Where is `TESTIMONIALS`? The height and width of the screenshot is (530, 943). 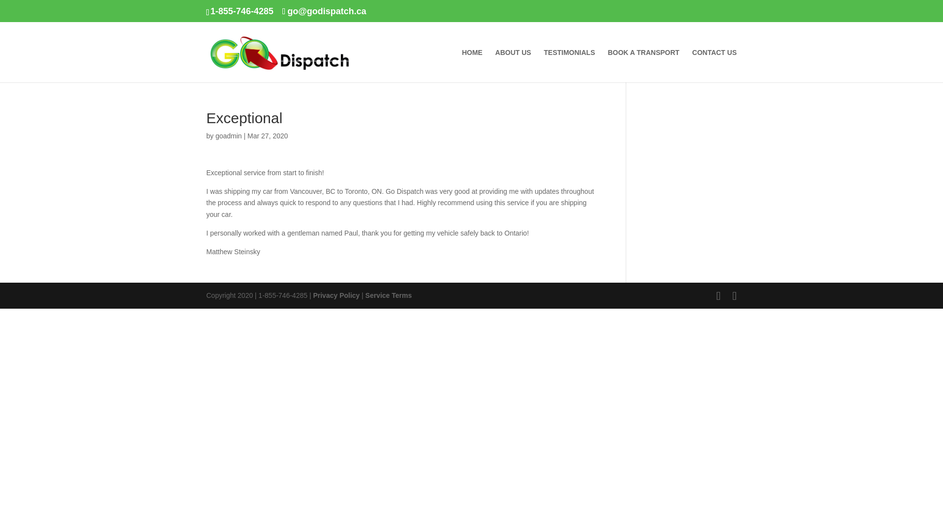
TESTIMONIALS is located at coordinates (569, 66).